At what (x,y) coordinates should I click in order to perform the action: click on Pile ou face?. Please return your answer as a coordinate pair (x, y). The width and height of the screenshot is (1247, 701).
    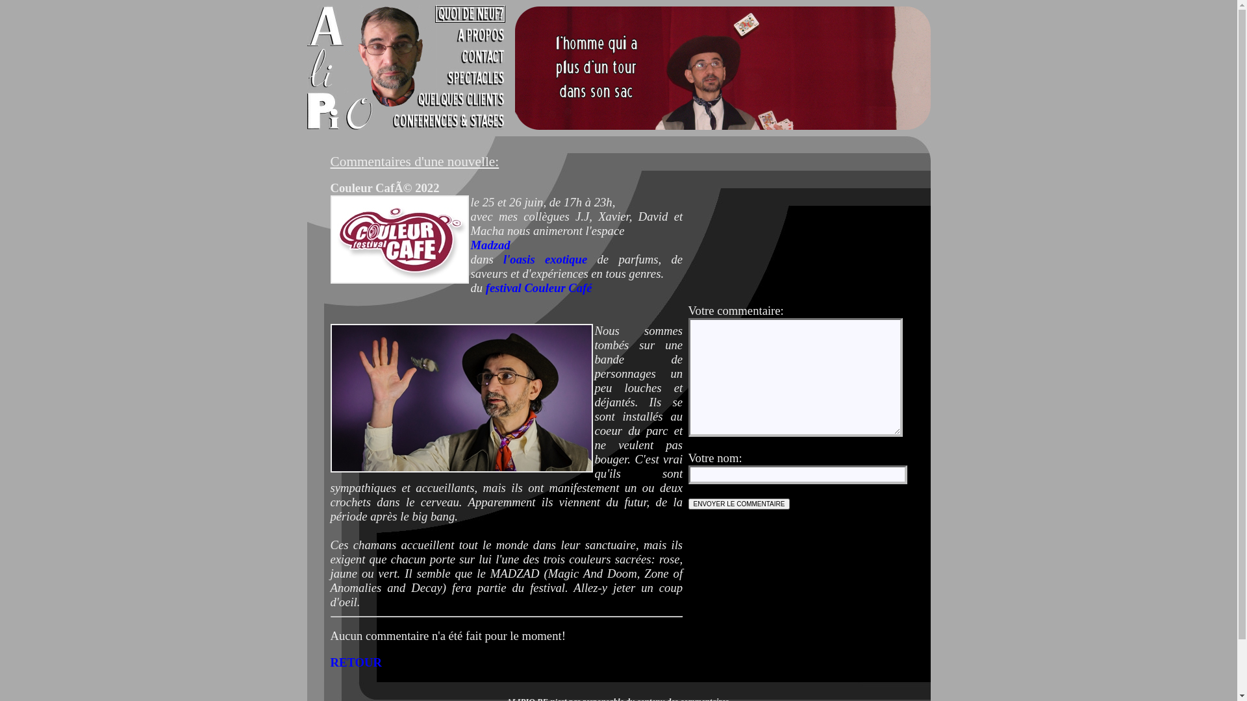
    Looking at the image, I should click on (461, 399).